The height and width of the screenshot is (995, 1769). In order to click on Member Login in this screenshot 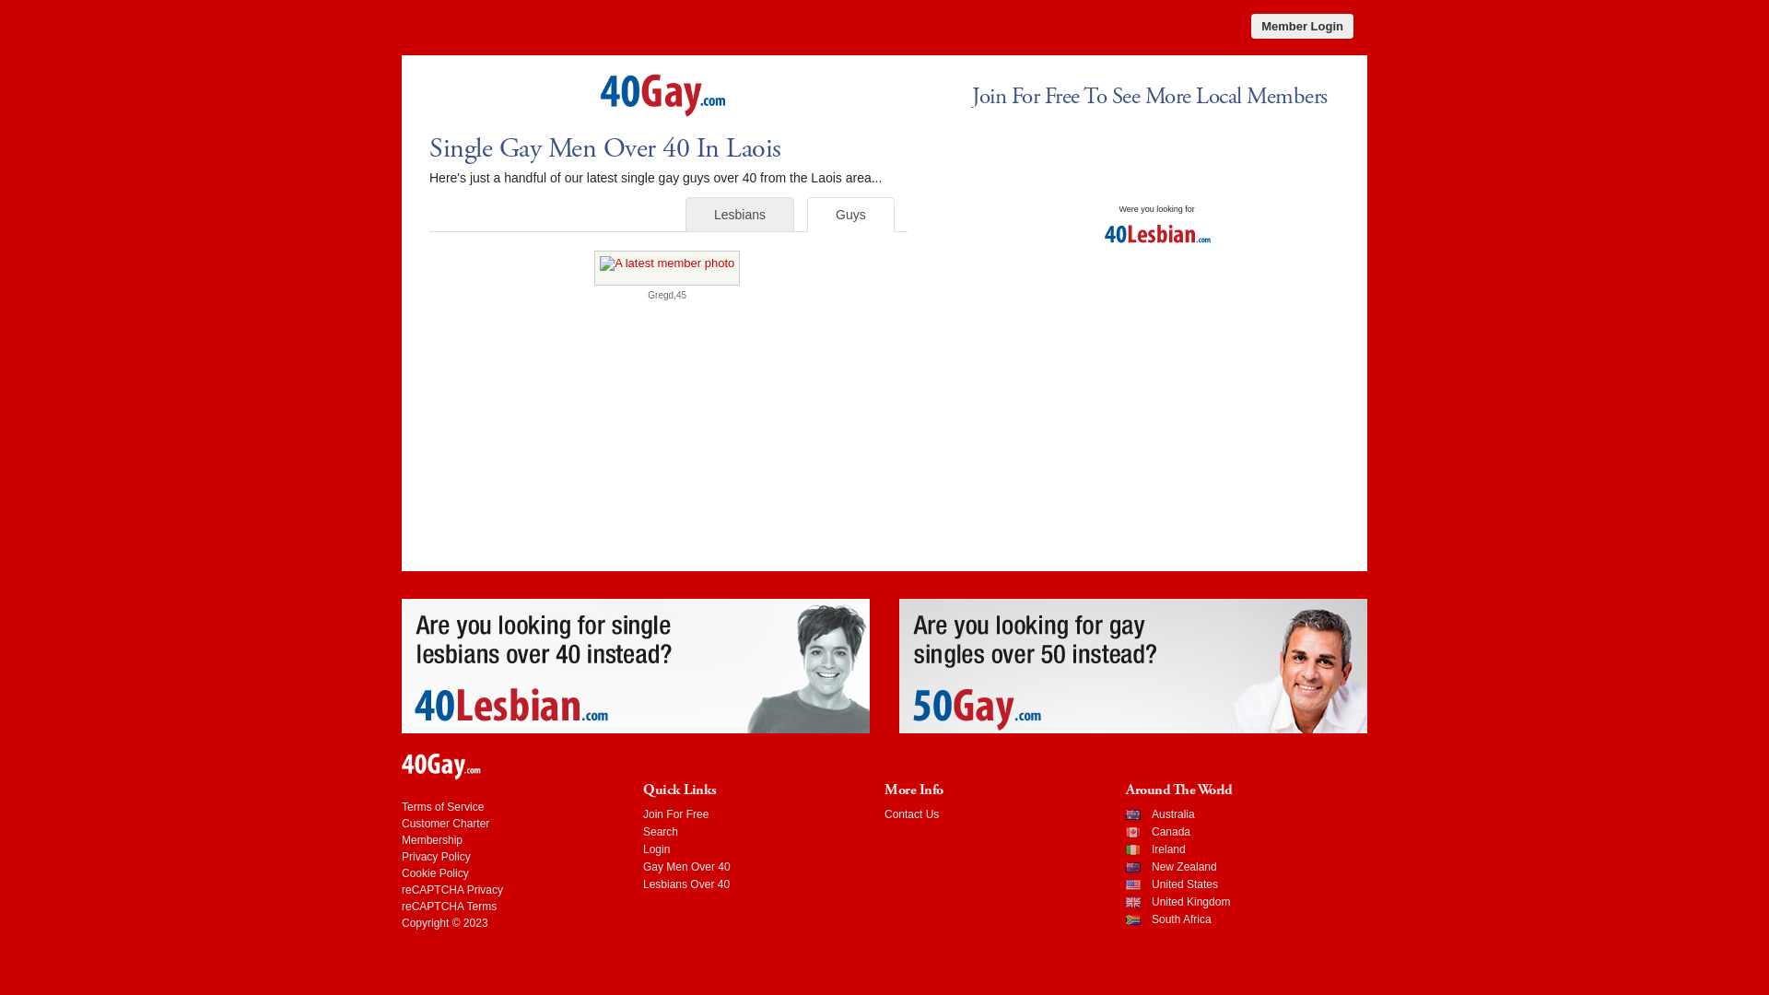, I will do `click(1303, 26)`.